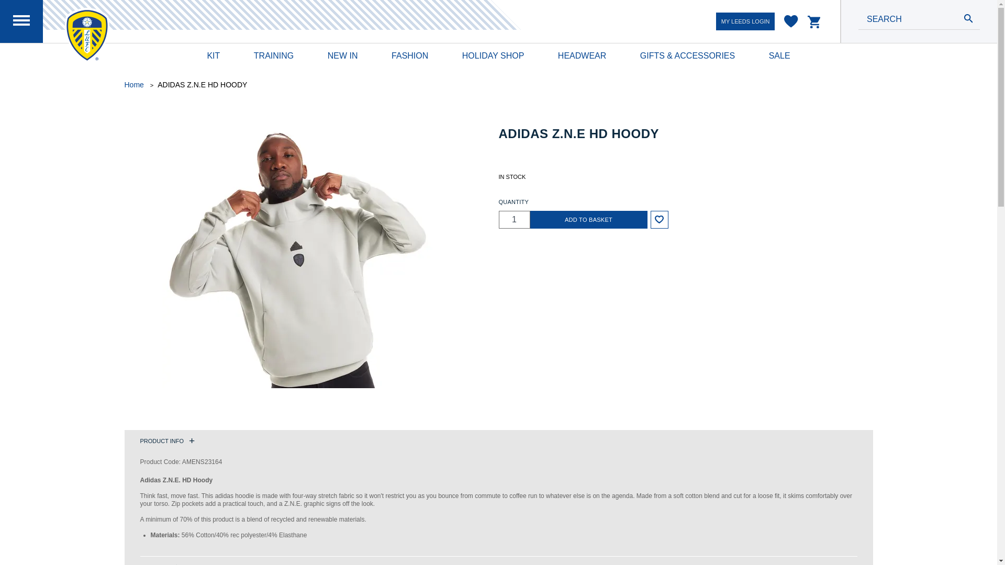 Image resolution: width=1005 pixels, height=565 pixels. Describe the element at coordinates (514, 220) in the screenshot. I see `1` at that location.